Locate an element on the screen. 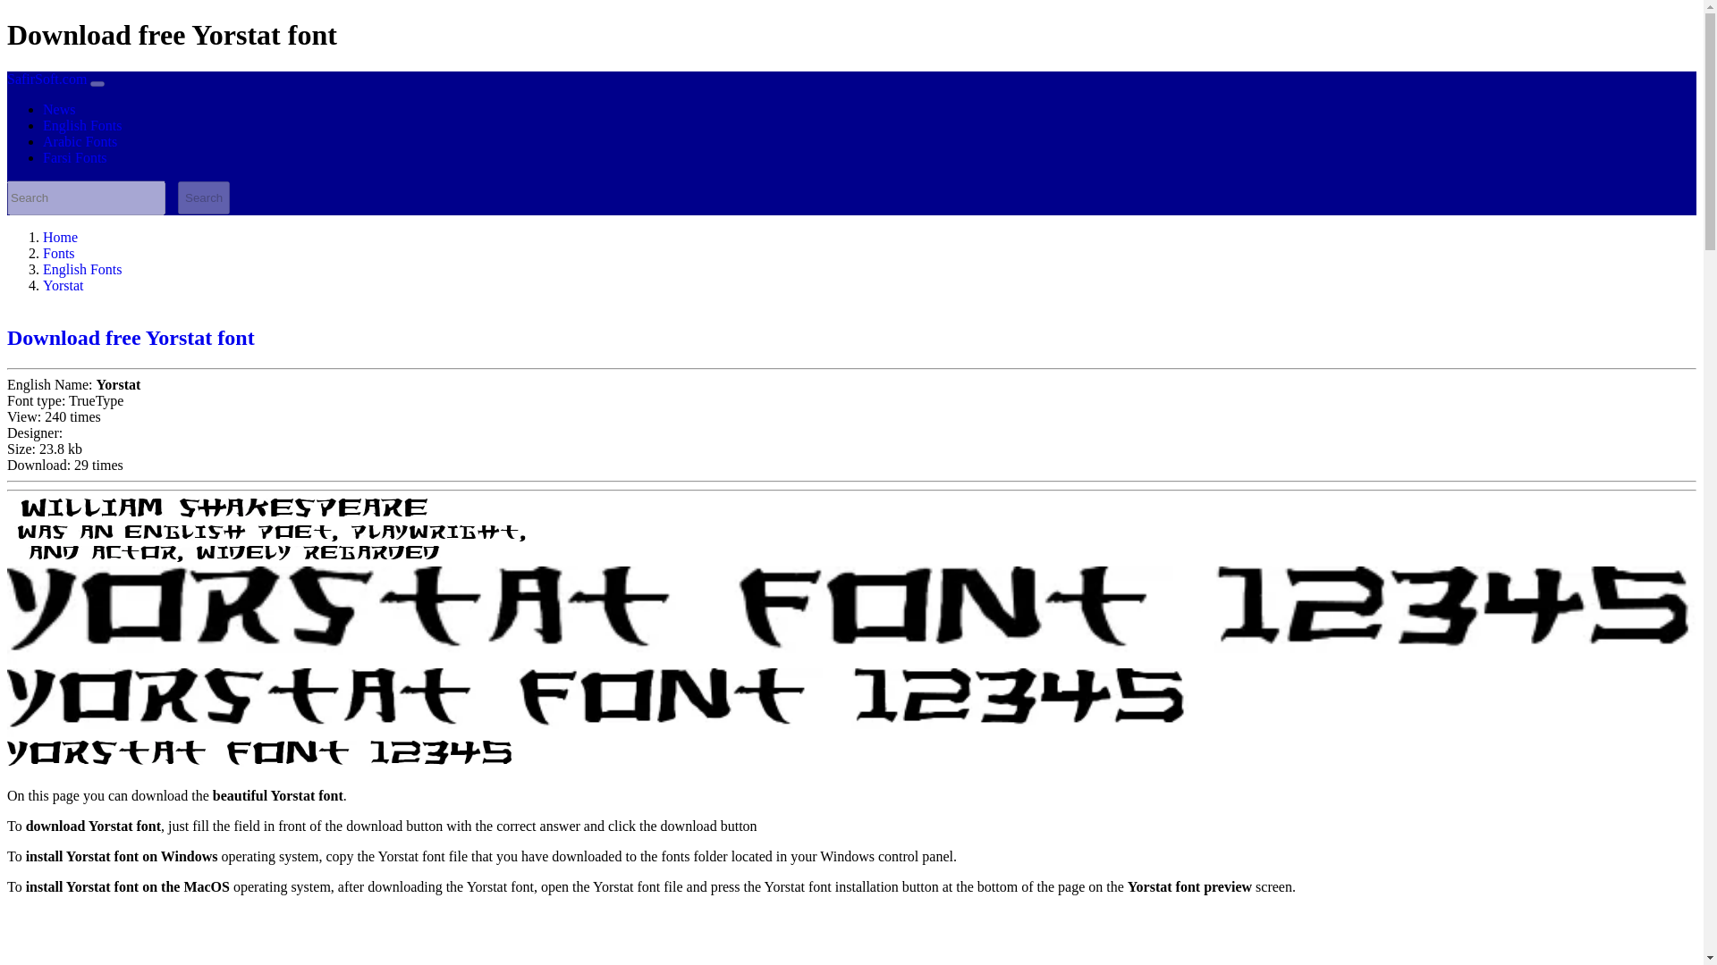 The height and width of the screenshot is (965, 1717). Fonts is located at coordinates (59, 253).